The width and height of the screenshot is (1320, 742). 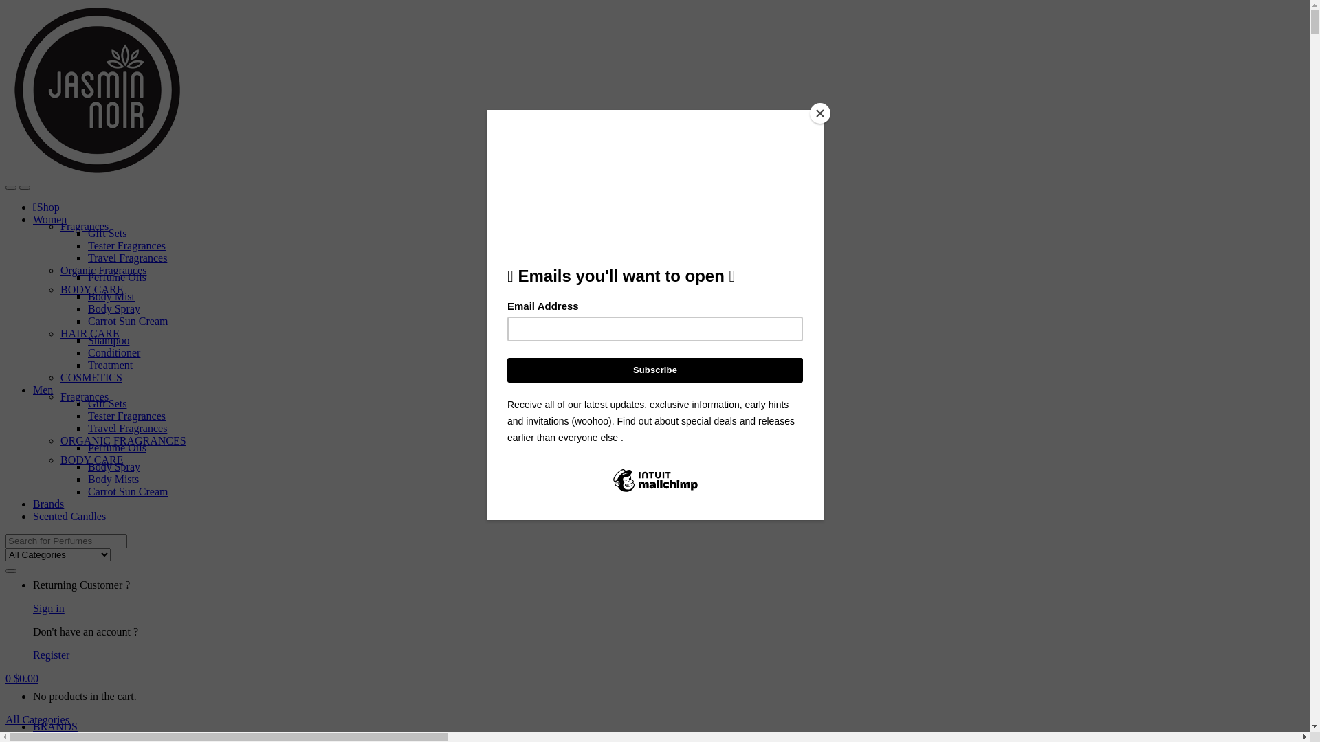 I want to click on ORGANIC FRAGRANCES, so click(x=124, y=441).